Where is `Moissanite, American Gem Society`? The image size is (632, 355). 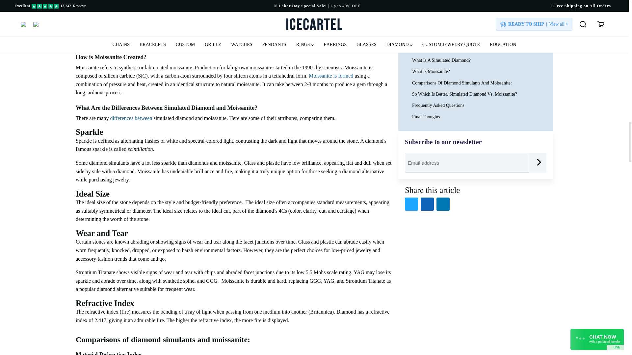
Moissanite, American Gem Society is located at coordinates (250, 25).